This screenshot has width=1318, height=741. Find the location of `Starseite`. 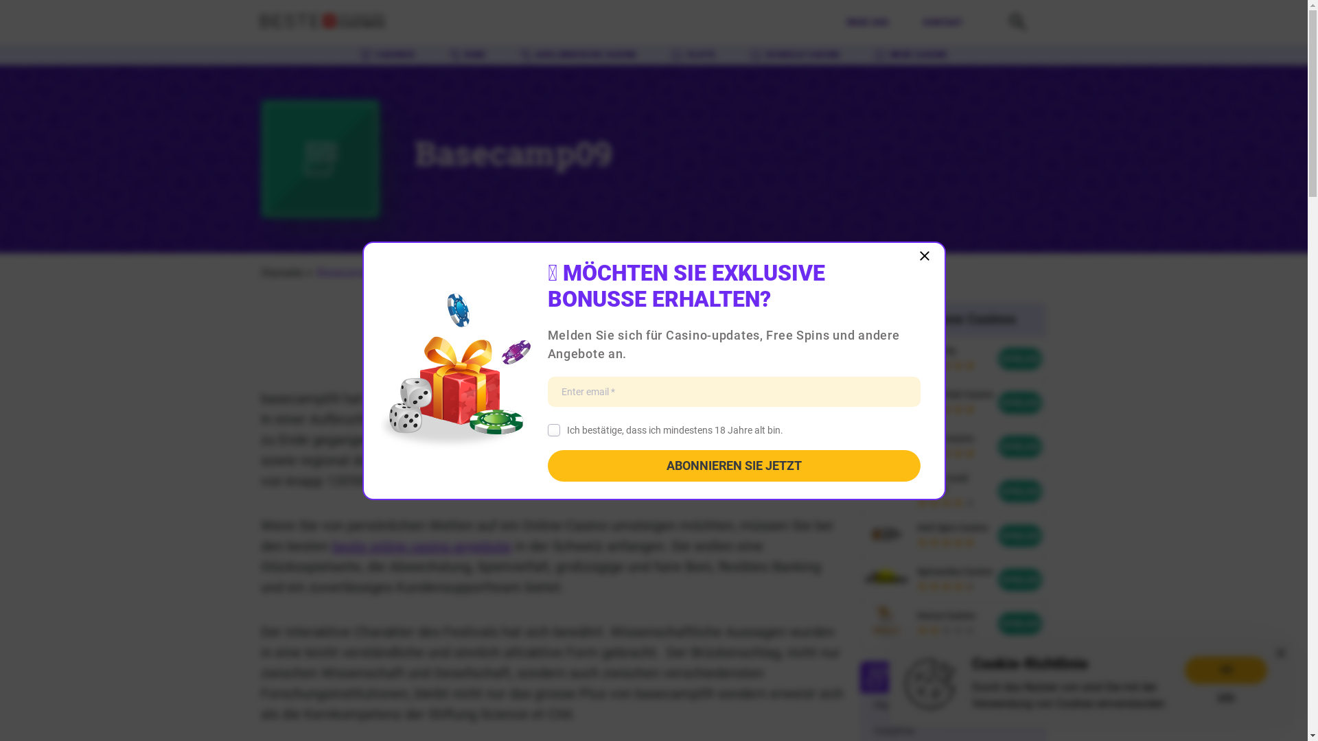

Starseite is located at coordinates (282, 273).